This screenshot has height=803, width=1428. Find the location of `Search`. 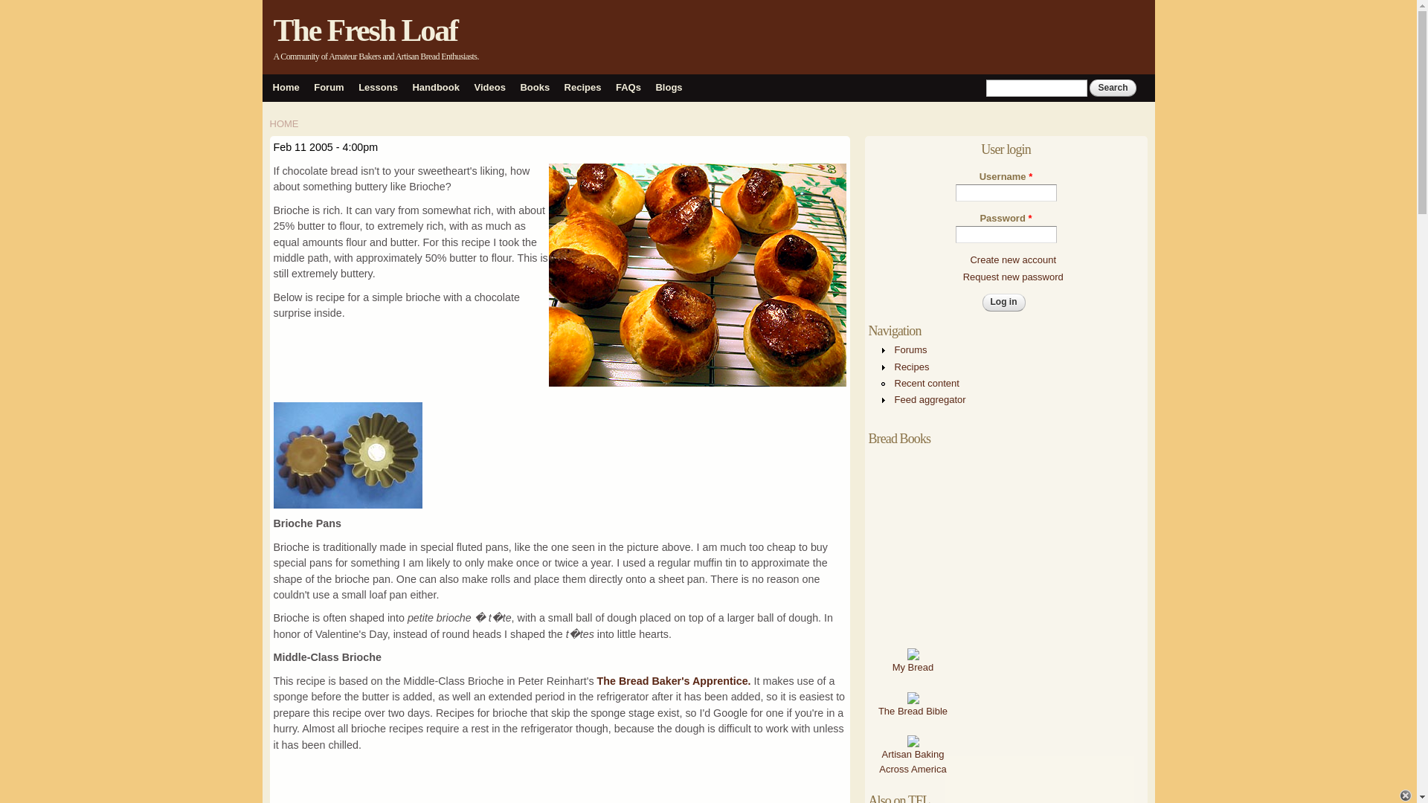

Search is located at coordinates (1112, 88).